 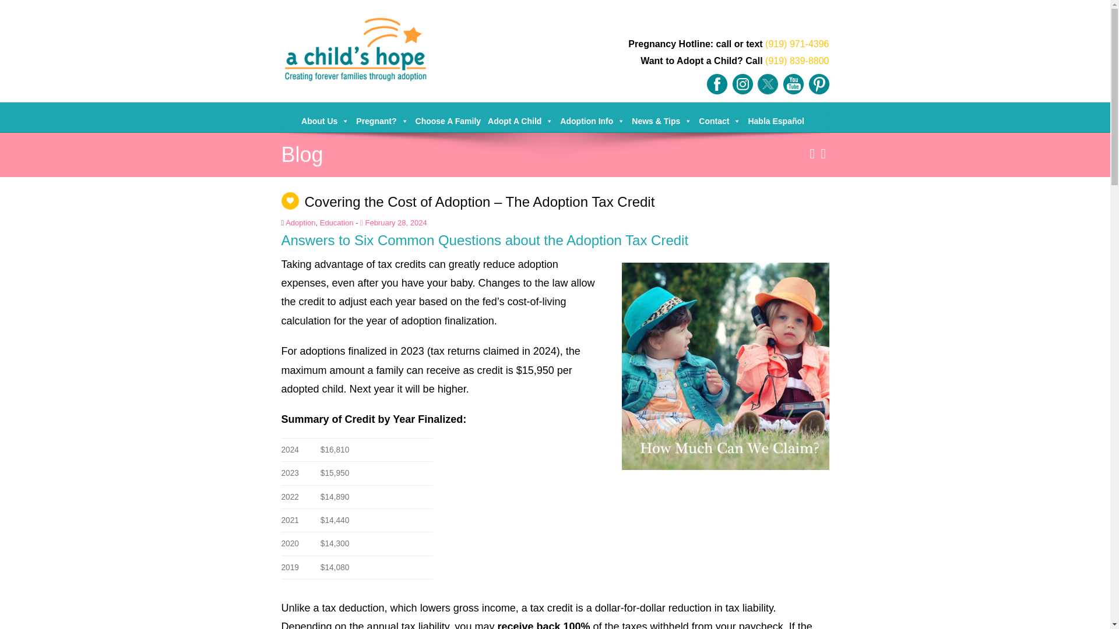 What do you see at coordinates (381, 120) in the screenshot?
I see `Pregnant?` at bounding box center [381, 120].